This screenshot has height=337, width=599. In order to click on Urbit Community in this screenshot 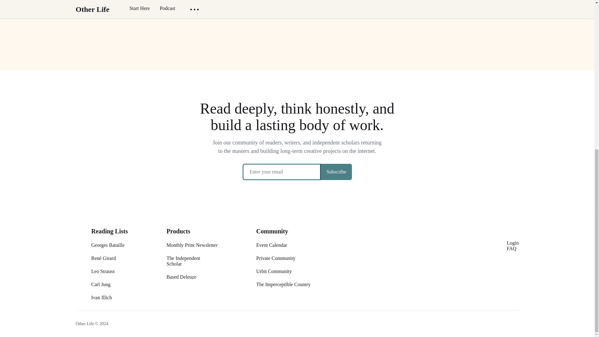, I will do `click(274, 271)`.